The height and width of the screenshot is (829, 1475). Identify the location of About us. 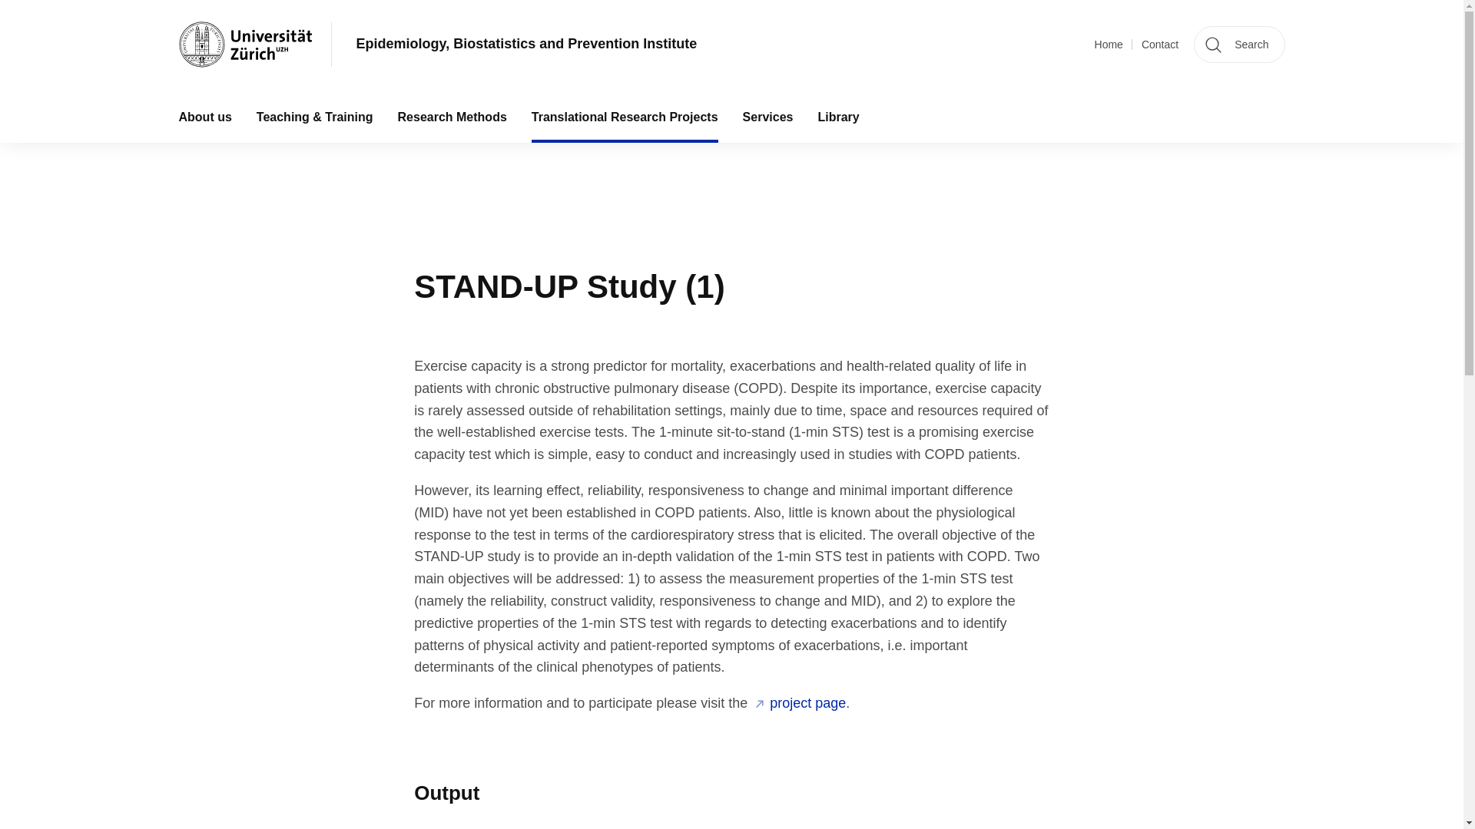
(204, 117).